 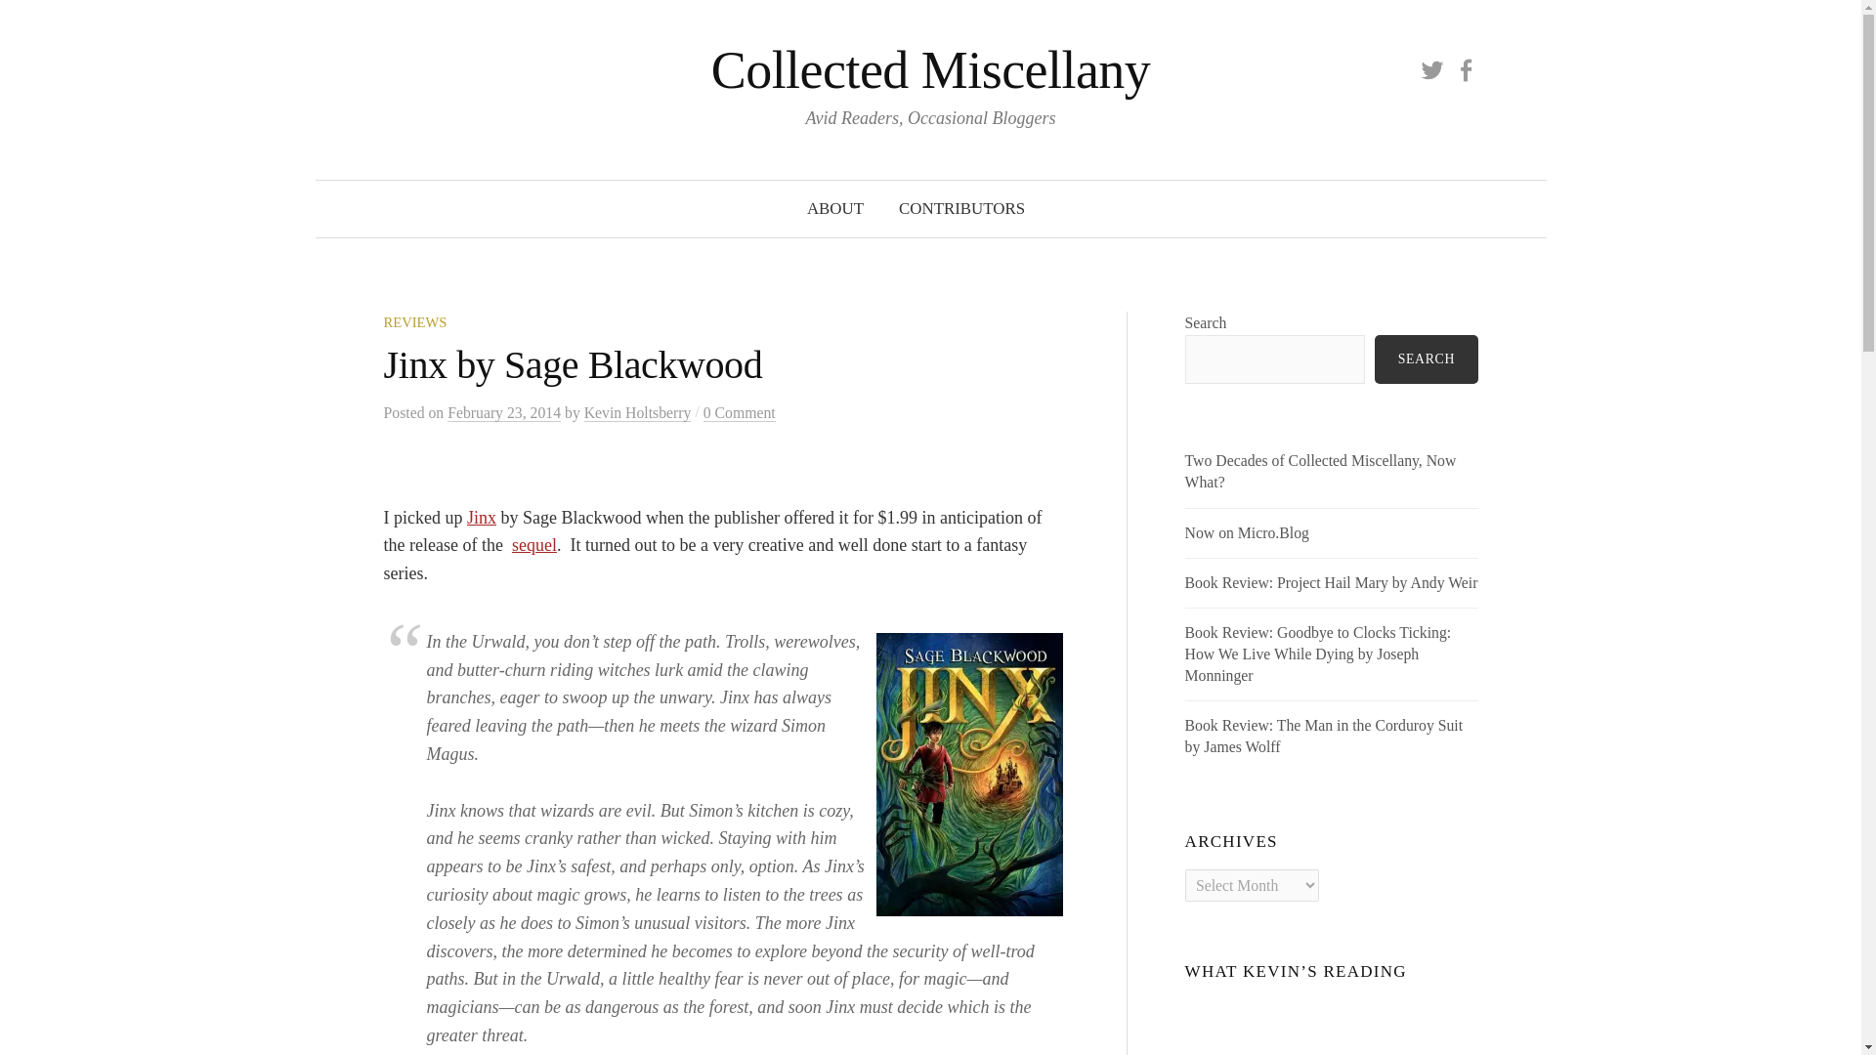 I want to click on REVIEWS, so click(x=414, y=322).